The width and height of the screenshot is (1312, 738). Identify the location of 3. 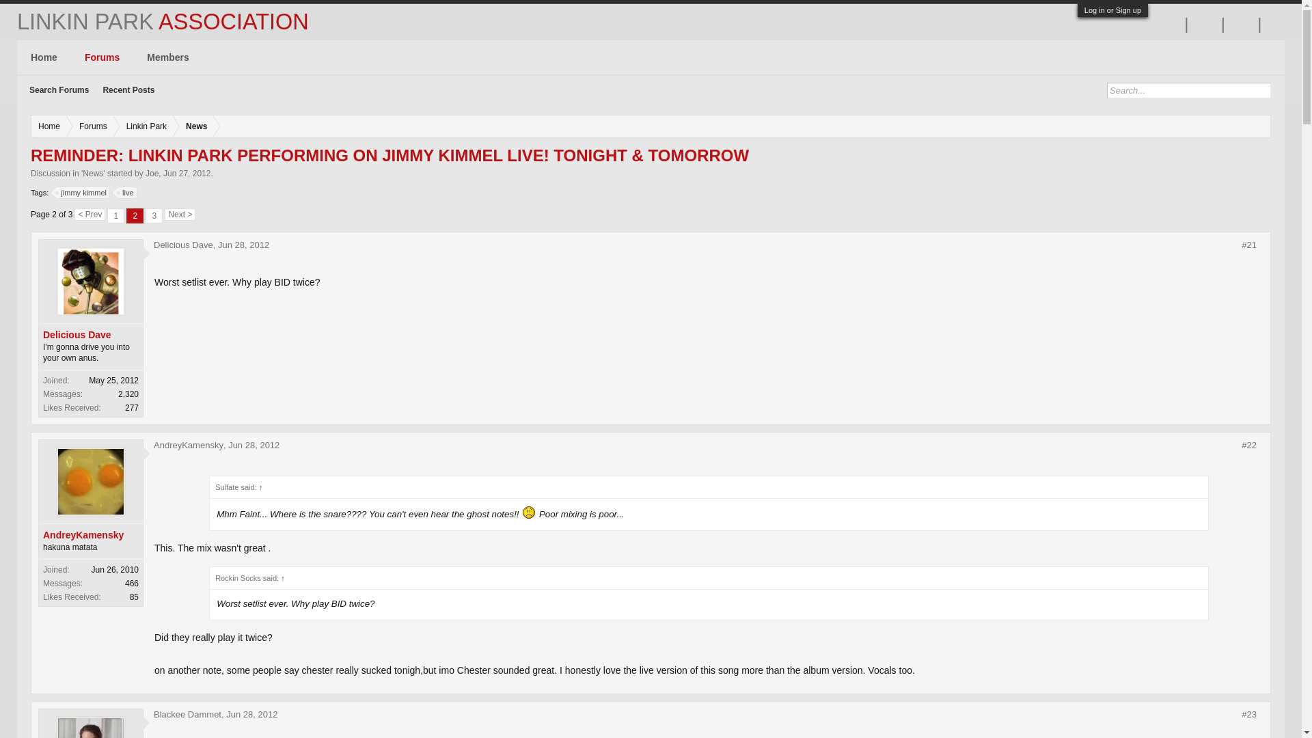
(154, 216).